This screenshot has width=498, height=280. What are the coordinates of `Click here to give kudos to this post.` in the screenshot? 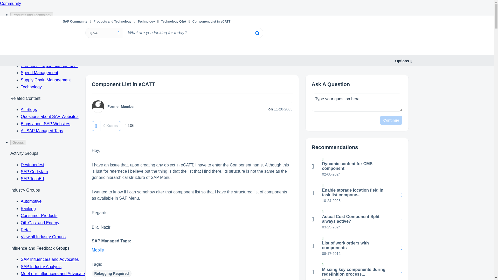 It's located at (96, 126).